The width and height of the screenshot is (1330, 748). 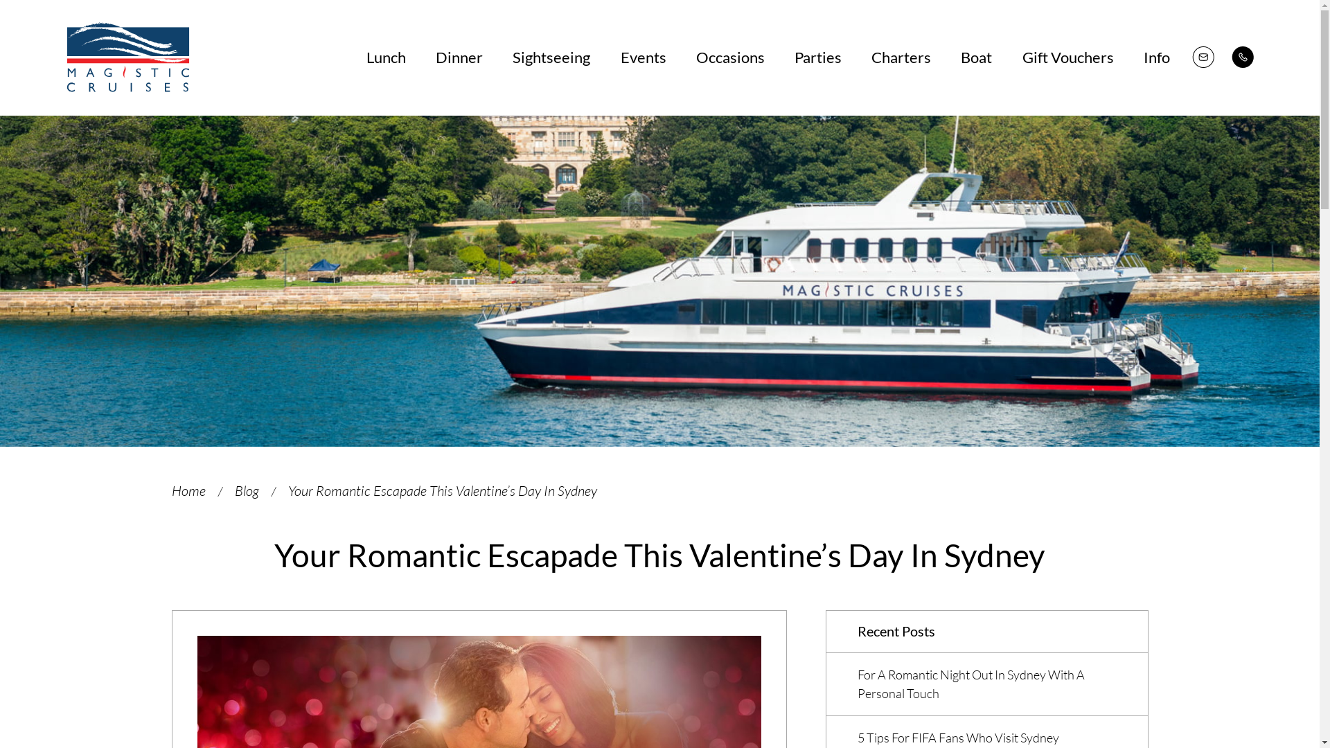 I want to click on Parties, so click(x=818, y=57).